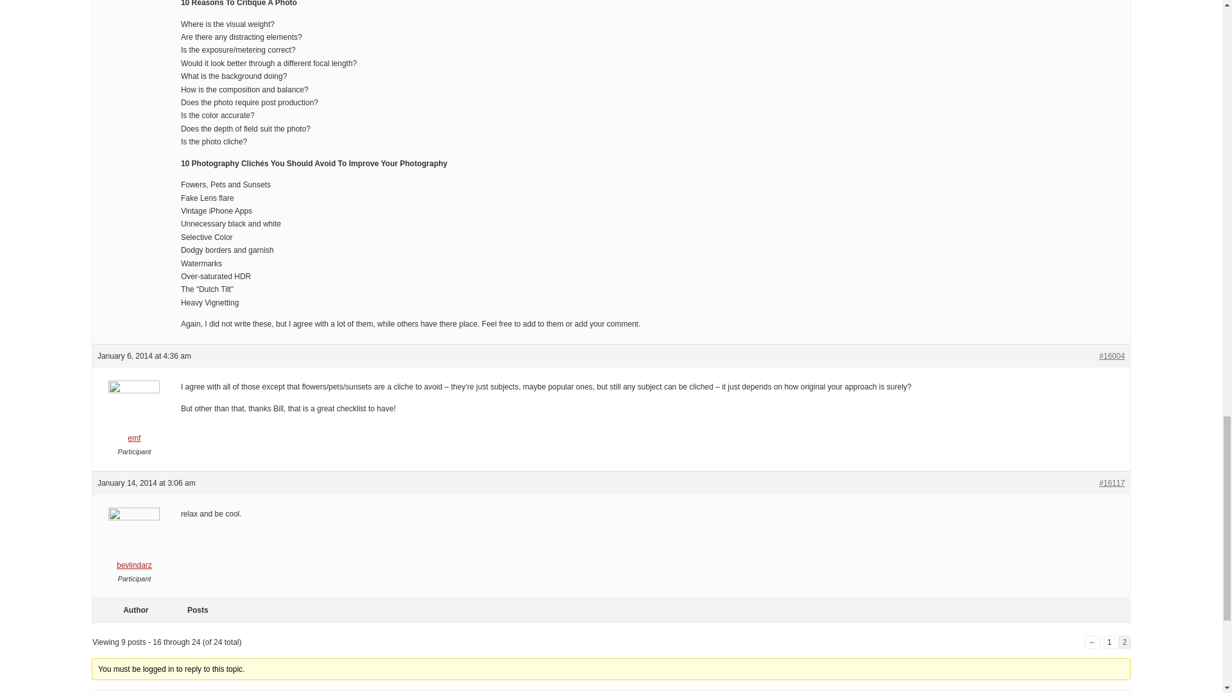 This screenshot has height=693, width=1232. Describe the element at coordinates (133, 543) in the screenshot. I see `bevlindarz` at that location.